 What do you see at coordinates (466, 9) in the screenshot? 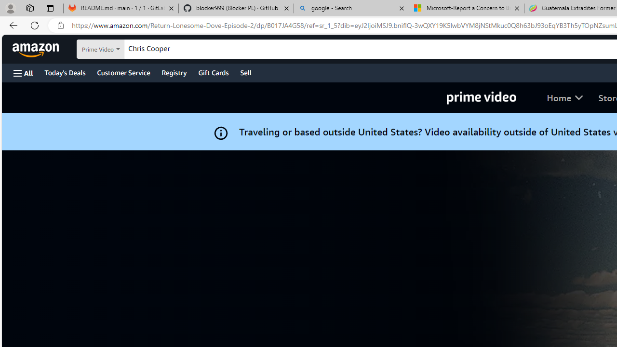
I see `Microsoft-Report a Concern to Bing` at bounding box center [466, 9].